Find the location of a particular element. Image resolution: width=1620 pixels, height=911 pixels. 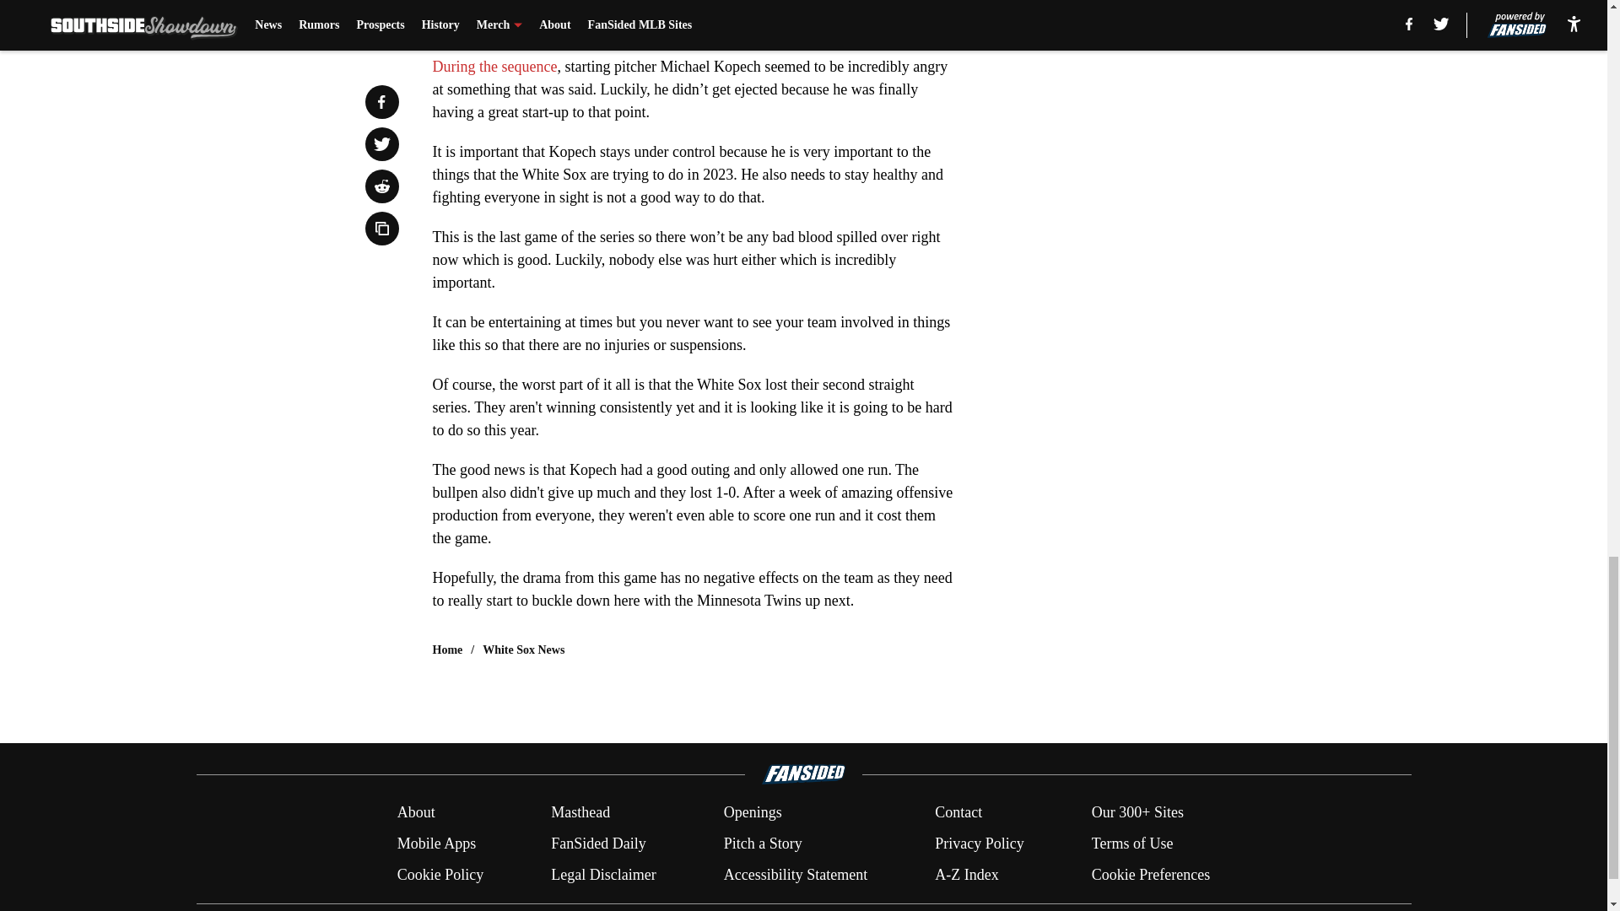

FanSided Daily is located at coordinates (598, 844).